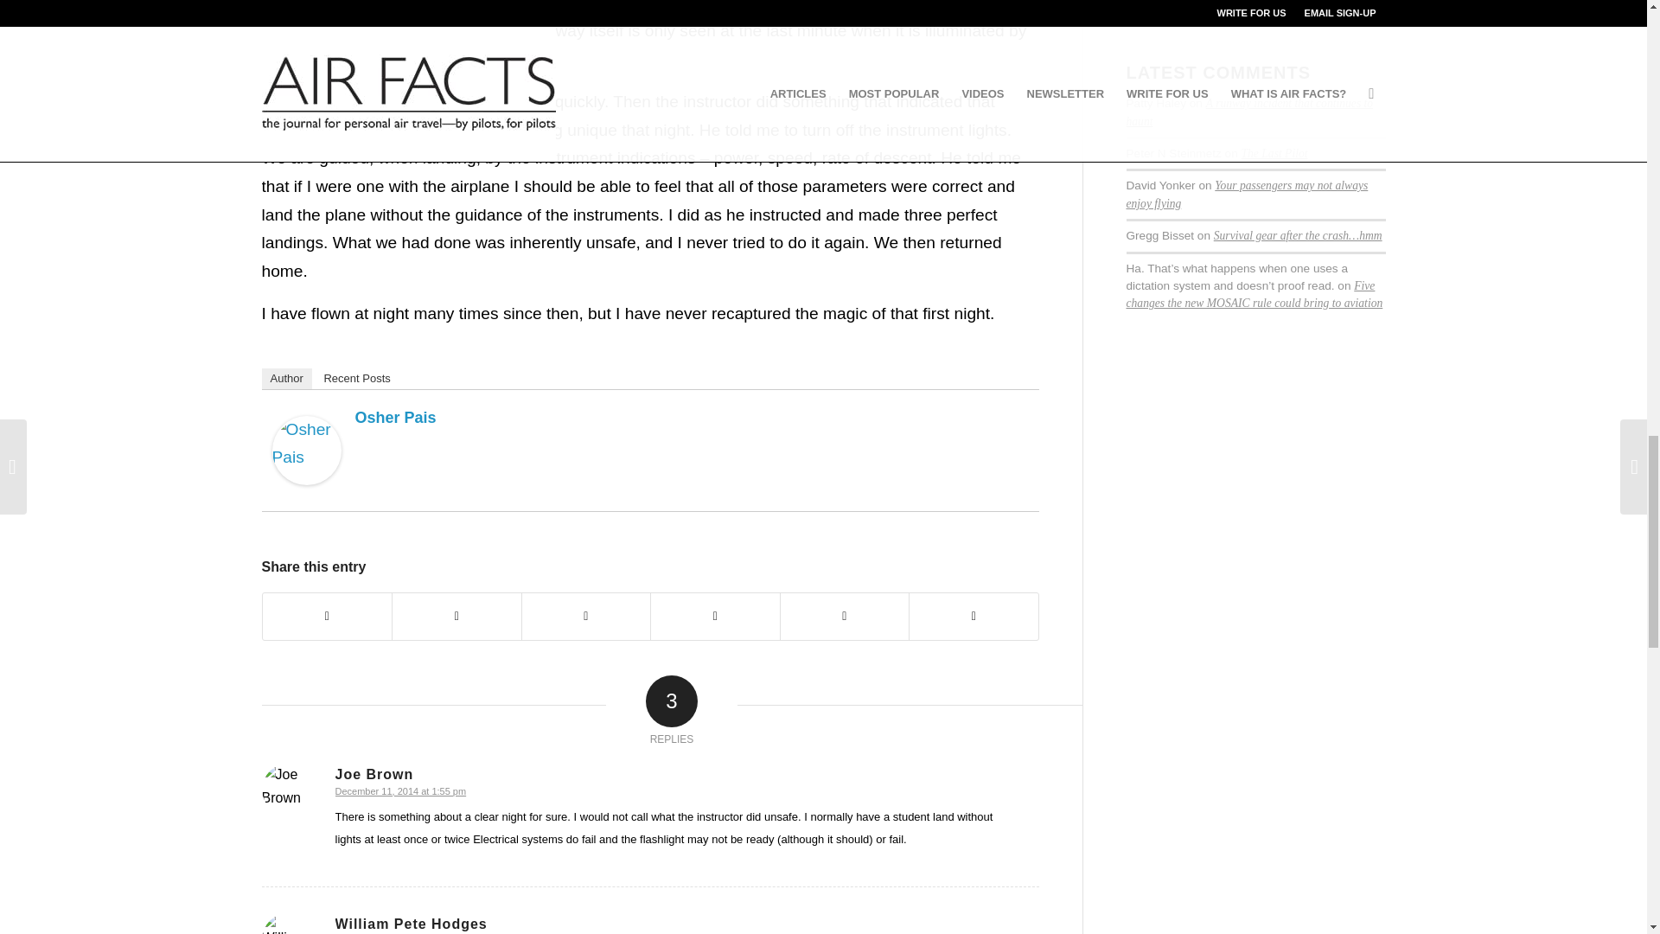 The width and height of the screenshot is (1660, 934). What do you see at coordinates (285, 379) in the screenshot?
I see `Author` at bounding box center [285, 379].